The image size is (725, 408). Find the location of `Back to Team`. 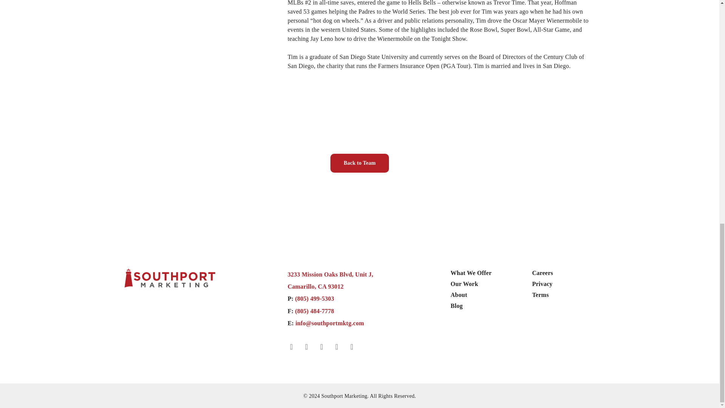

Back to Team is located at coordinates (359, 163).